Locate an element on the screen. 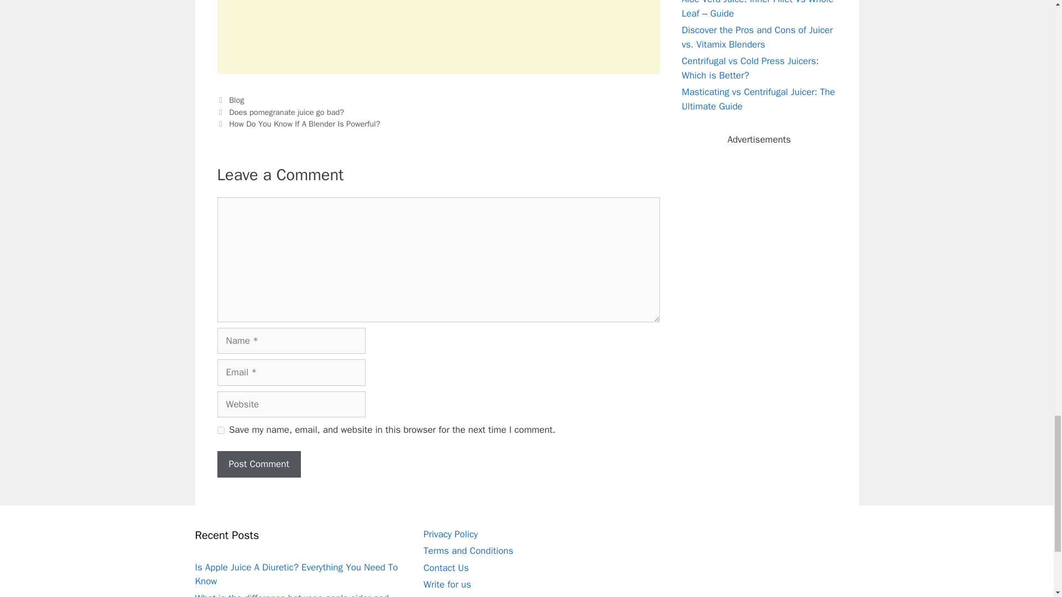 The image size is (1062, 597). Blog is located at coordinates (237, 99).